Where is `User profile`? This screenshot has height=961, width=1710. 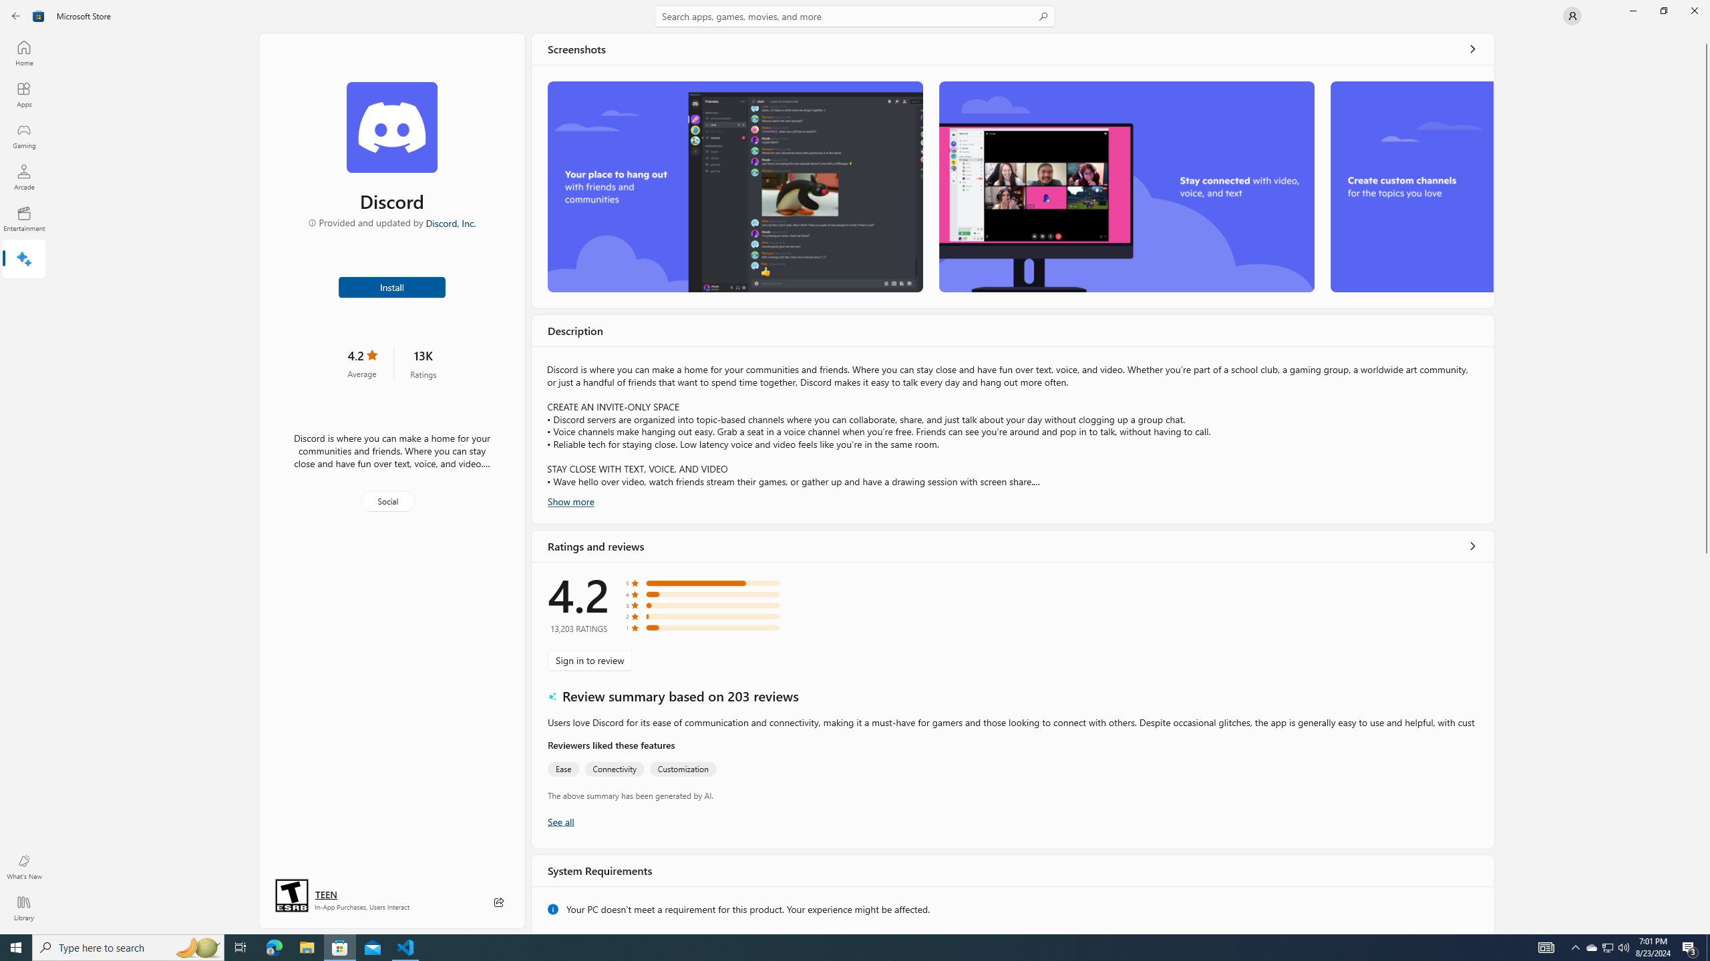 User profile is located at coordinates (1572, 16).